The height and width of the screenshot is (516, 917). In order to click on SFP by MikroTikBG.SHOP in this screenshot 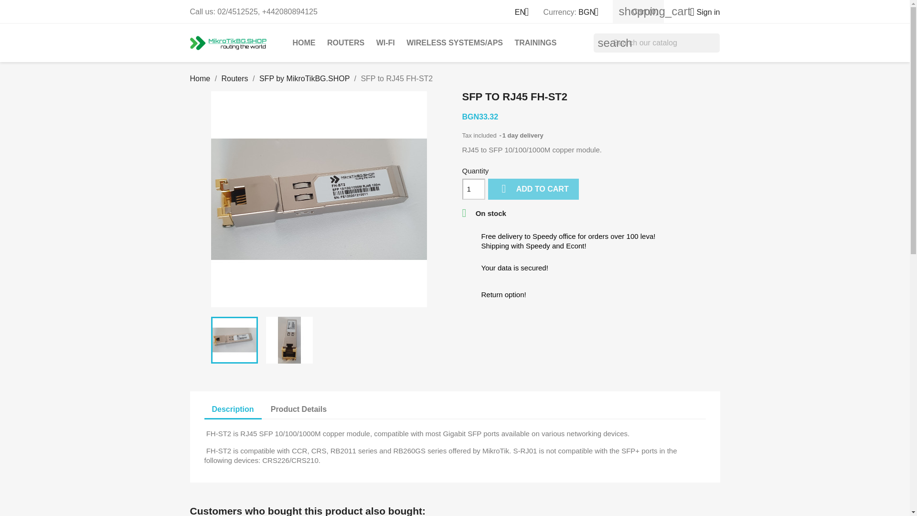, I will do `click(304, 78)`.